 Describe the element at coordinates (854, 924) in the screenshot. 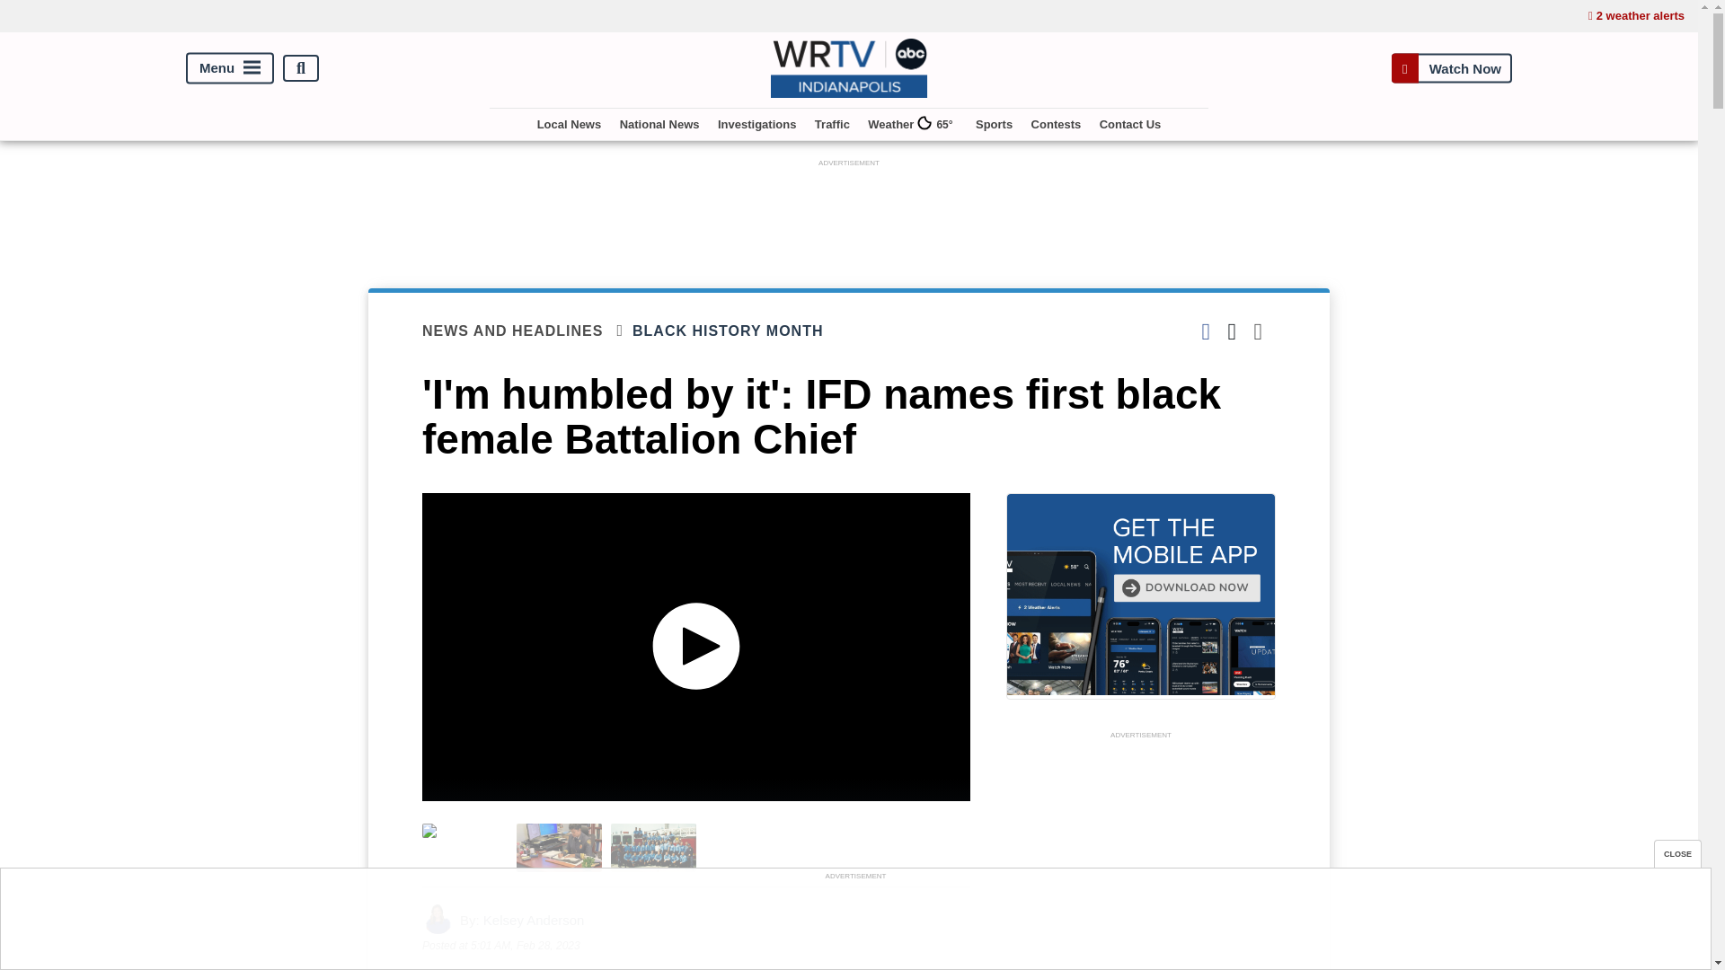

I see `3rd party ad content` at that location.